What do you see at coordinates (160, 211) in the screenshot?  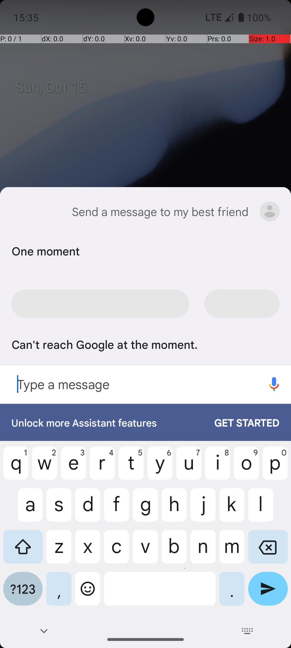 I see `Send a message to my best friend` at bounding box center [160, 211].